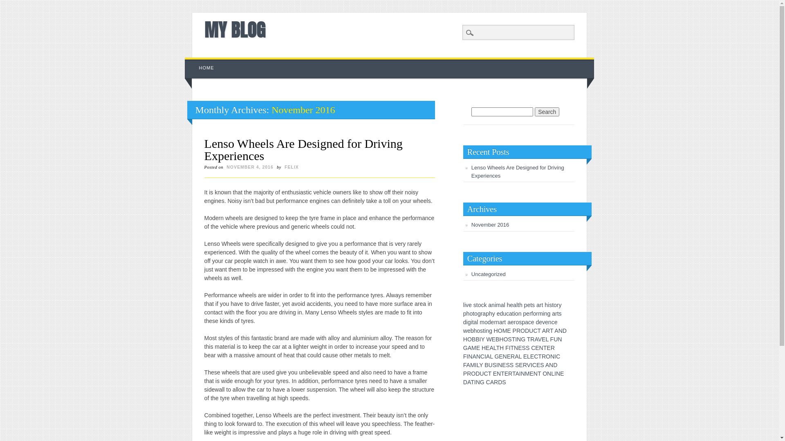 The height and width of the screenshot is (441, 785). What do you see at coordinates (523, 331) in the screenshot?
I see `O` at bounding box center [523, 331].